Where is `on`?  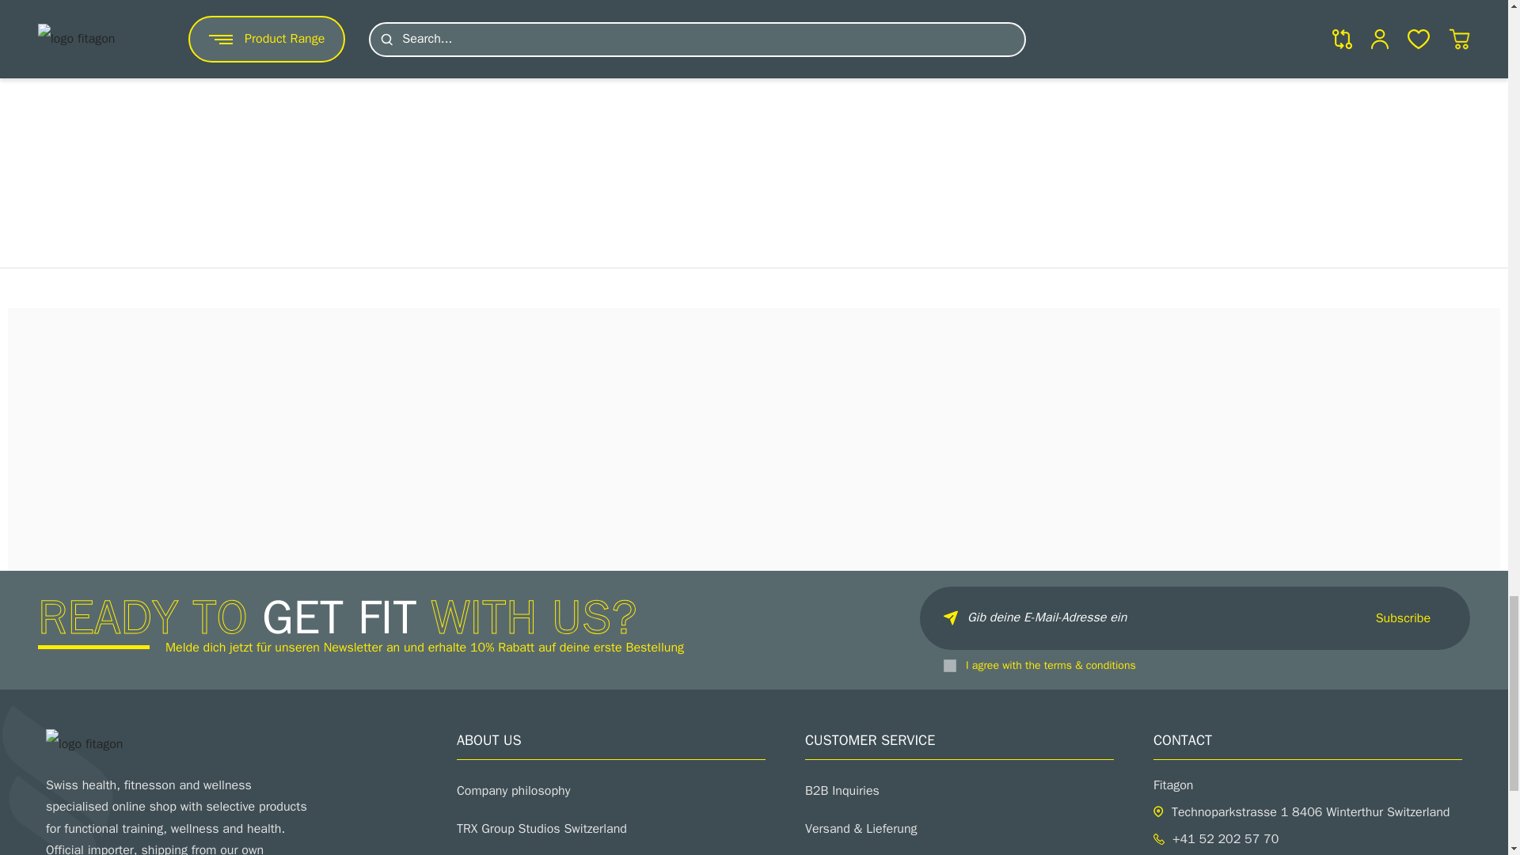
on is located at coordinates (950, 665).